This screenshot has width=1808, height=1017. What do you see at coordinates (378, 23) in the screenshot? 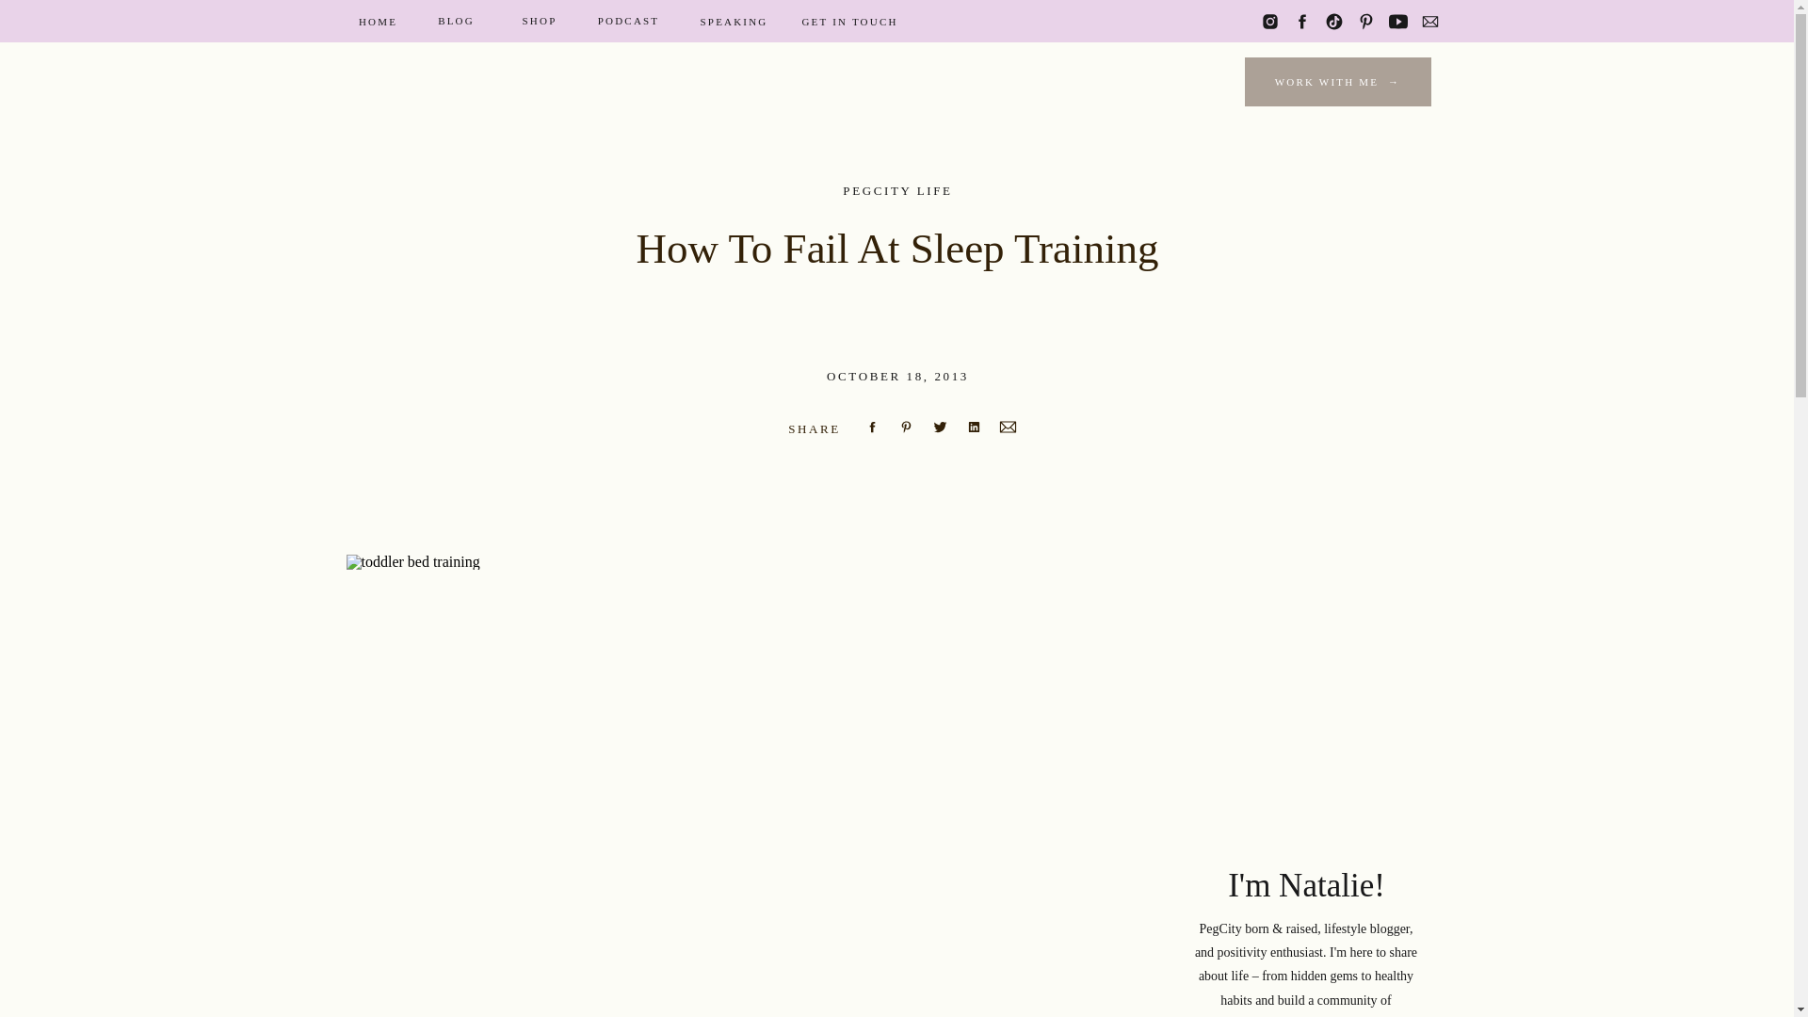
I see `HOME` at bounding box center [378, 23].